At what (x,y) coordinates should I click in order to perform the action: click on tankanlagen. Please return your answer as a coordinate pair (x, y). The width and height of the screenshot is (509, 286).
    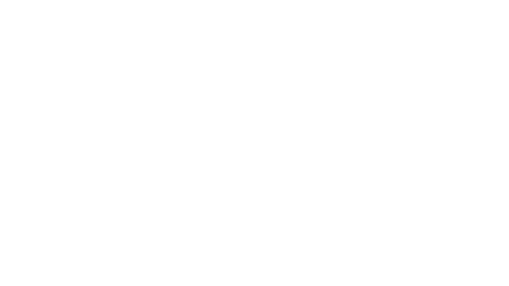
    Looking at the image, I should click on (314, 96).